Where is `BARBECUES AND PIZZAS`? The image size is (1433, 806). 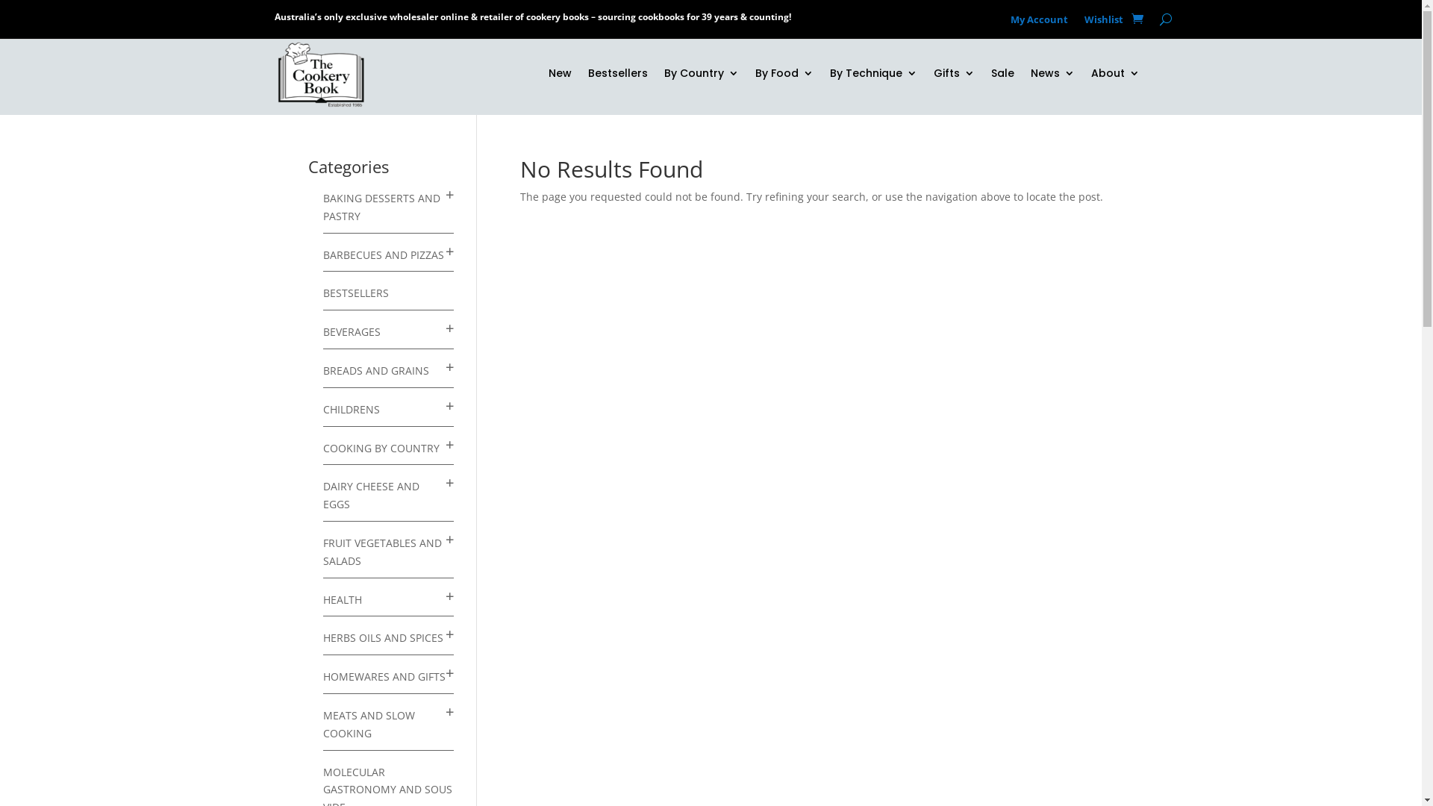
BARBECUES AND PIZZAS is located at coordinates (383, 255).